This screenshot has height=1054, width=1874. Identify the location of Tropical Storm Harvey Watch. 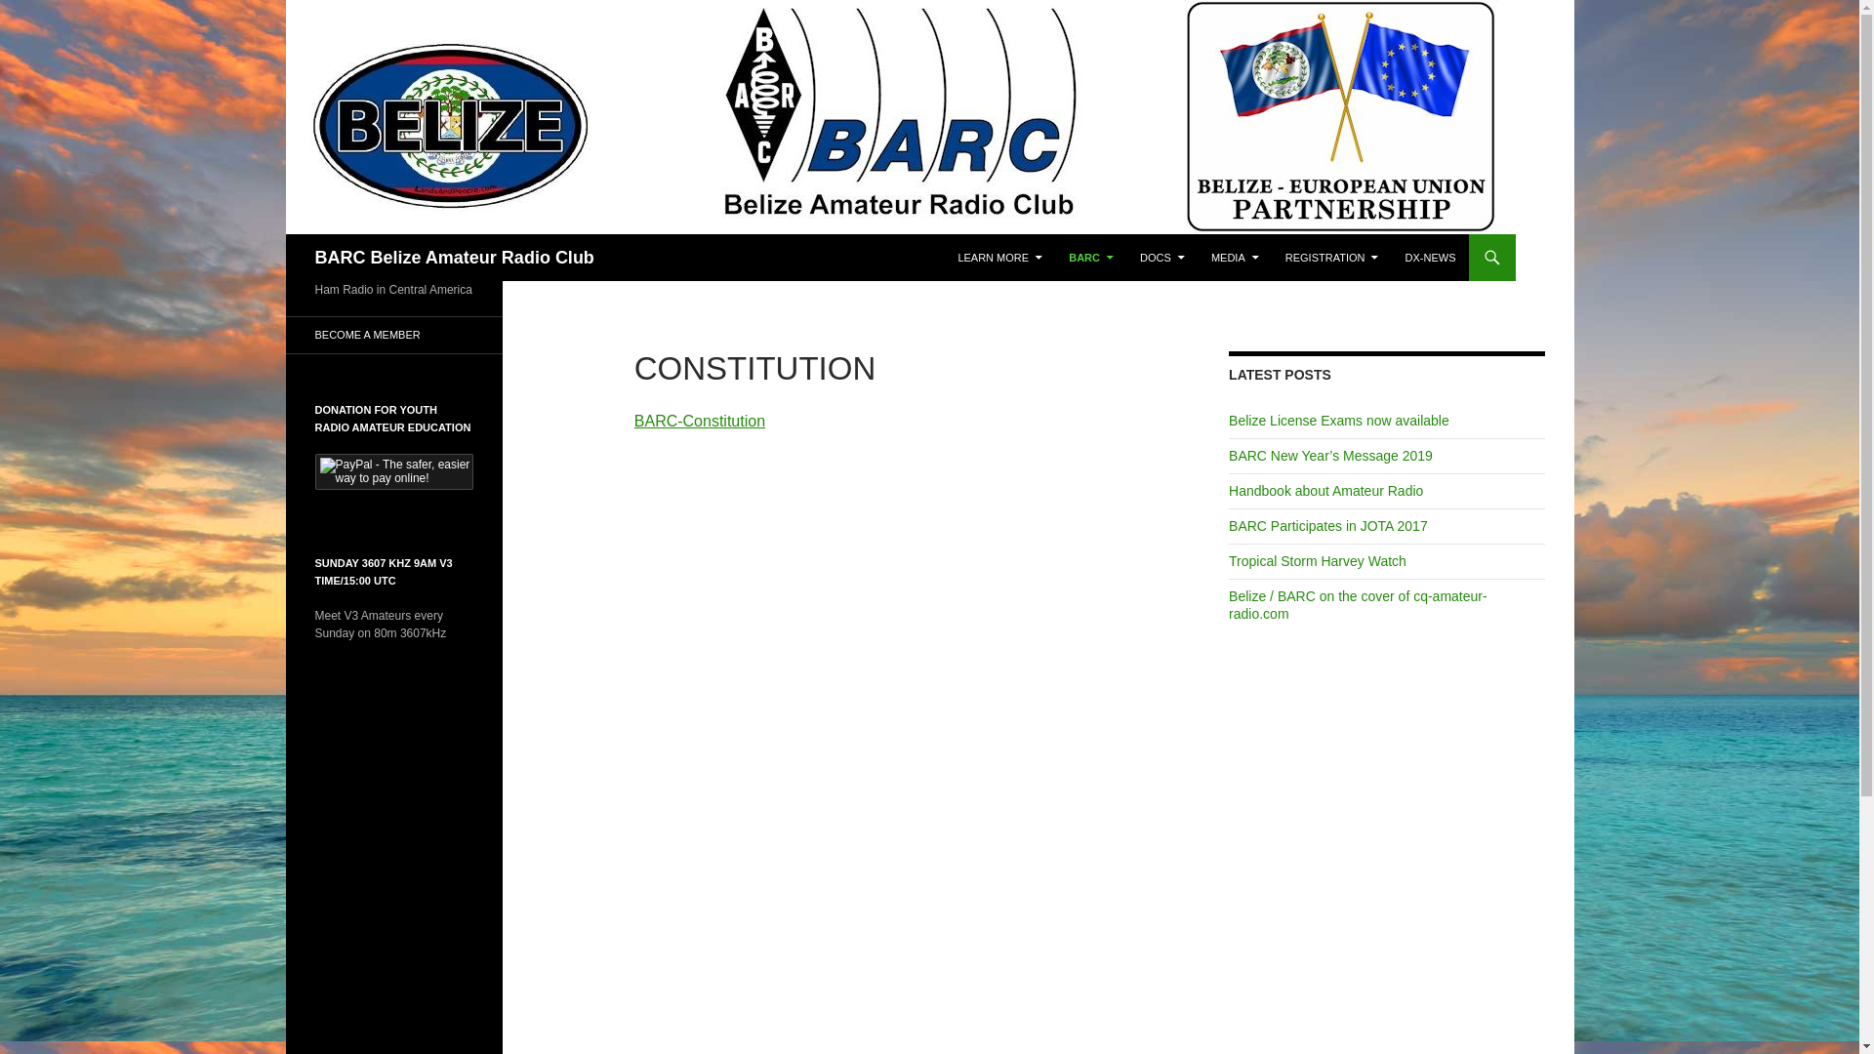
(1318, 561).